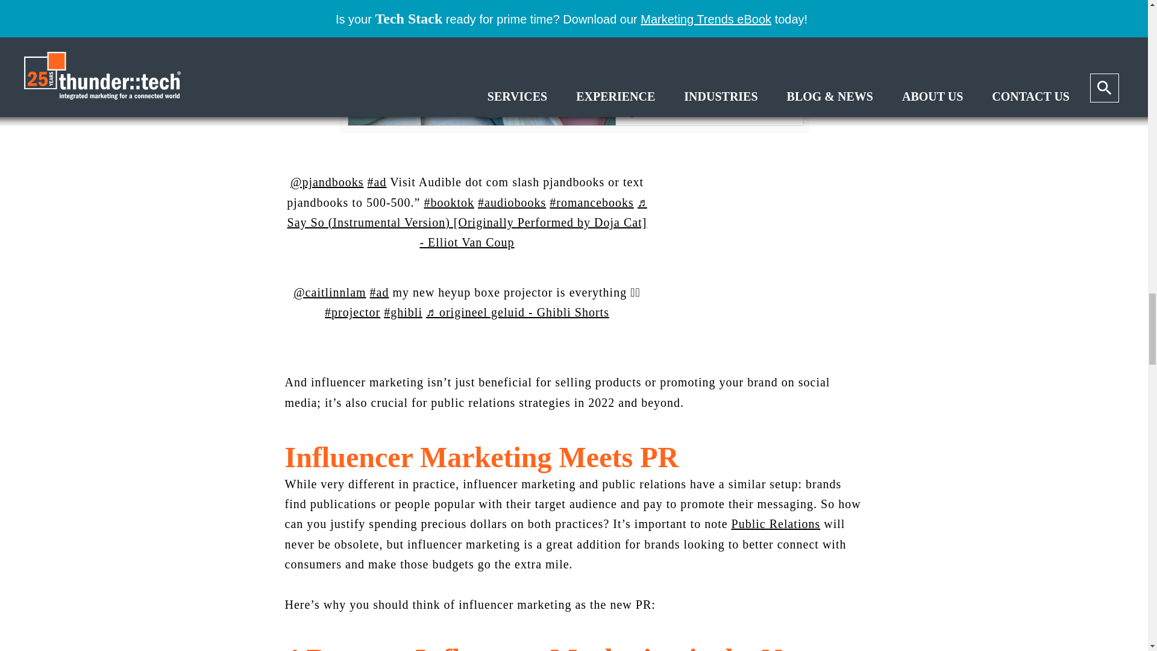  I want to click on ad, so click(380, 292).